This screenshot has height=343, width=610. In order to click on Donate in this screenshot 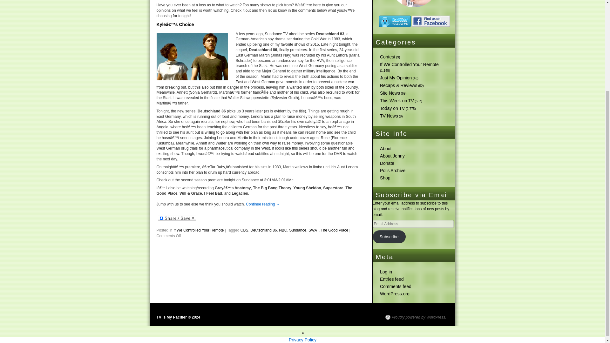, I will do `click(387, 163)`.